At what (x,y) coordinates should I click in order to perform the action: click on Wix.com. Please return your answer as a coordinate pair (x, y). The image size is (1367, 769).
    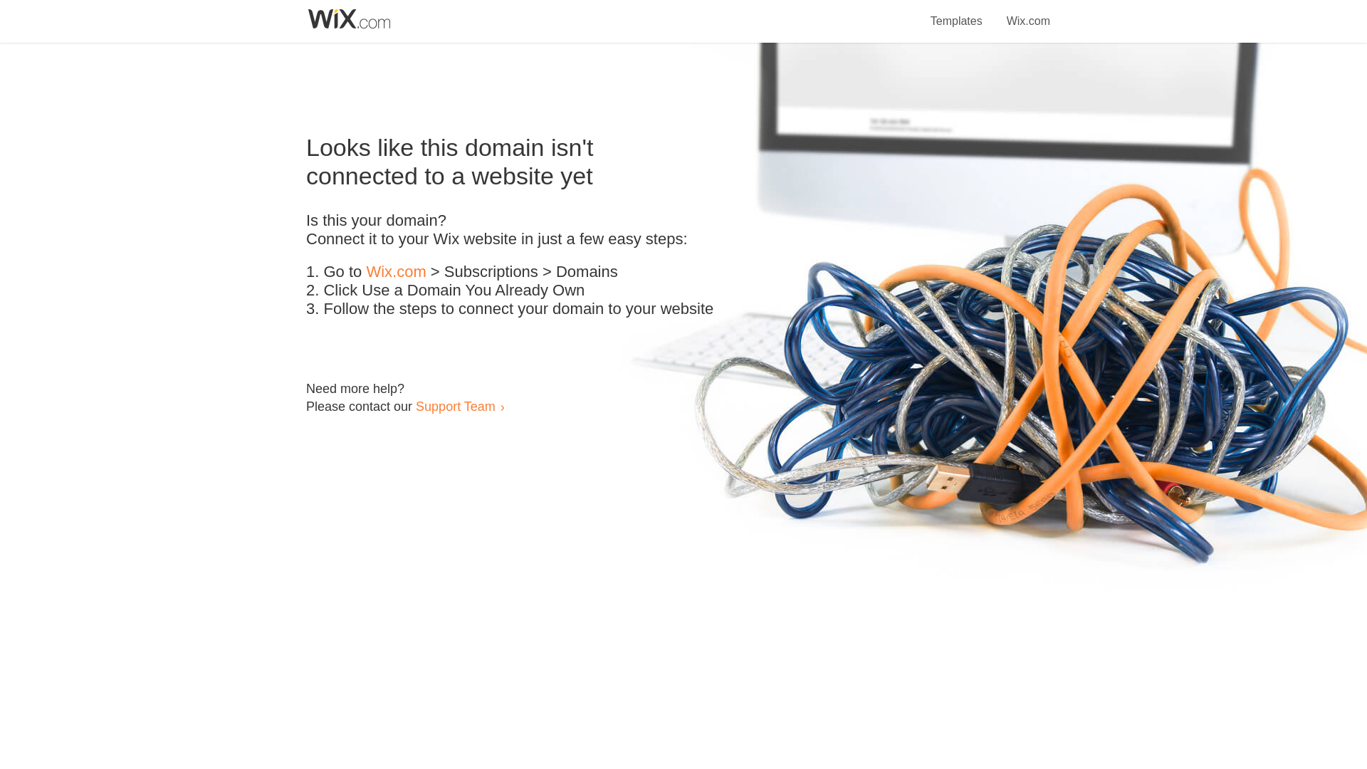
    Looking at the image, I should click on (396, 272).